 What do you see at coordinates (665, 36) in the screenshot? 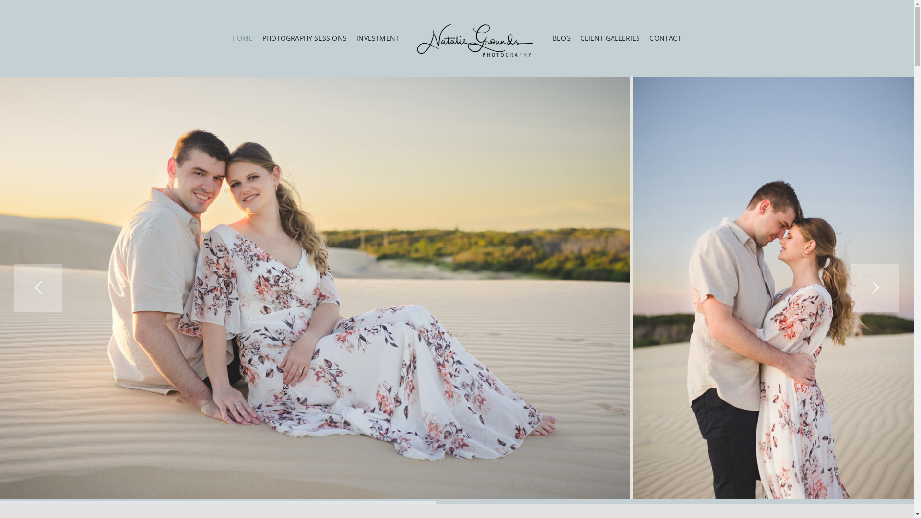
I see `CONTACT` at bounding box center [665, 36].